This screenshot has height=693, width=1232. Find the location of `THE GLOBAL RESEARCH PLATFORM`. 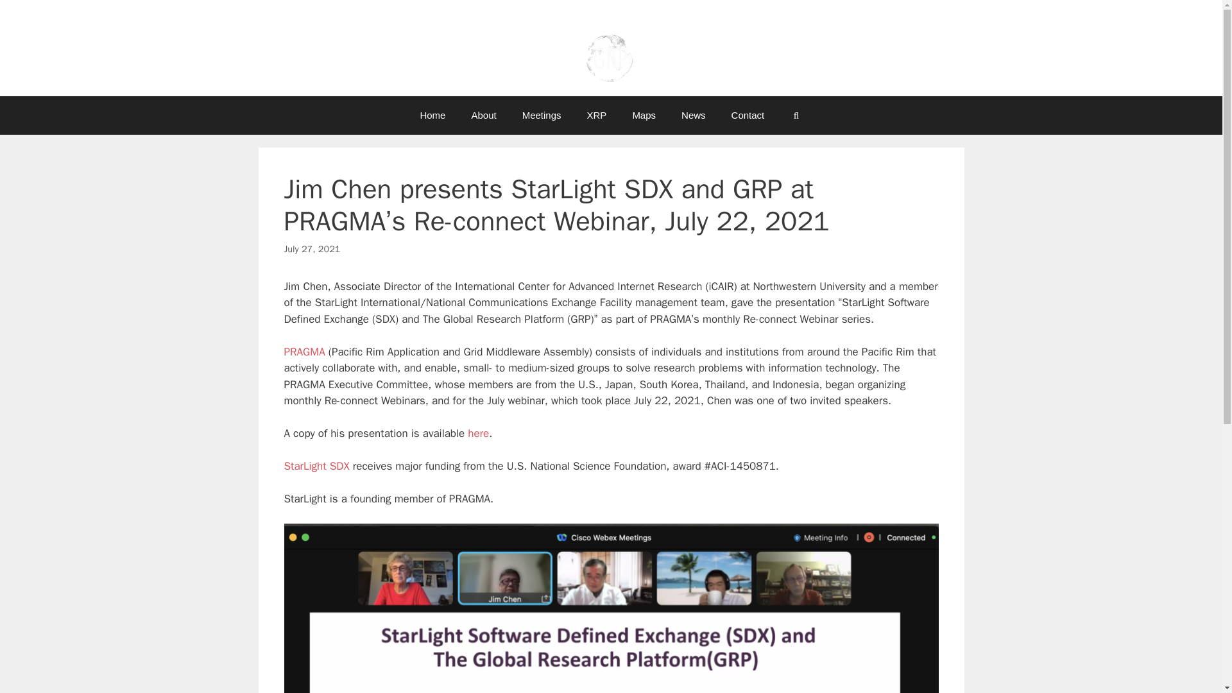

THE GLOBAL RESEARCH PLATFORM is located at coordinates (611, 22).